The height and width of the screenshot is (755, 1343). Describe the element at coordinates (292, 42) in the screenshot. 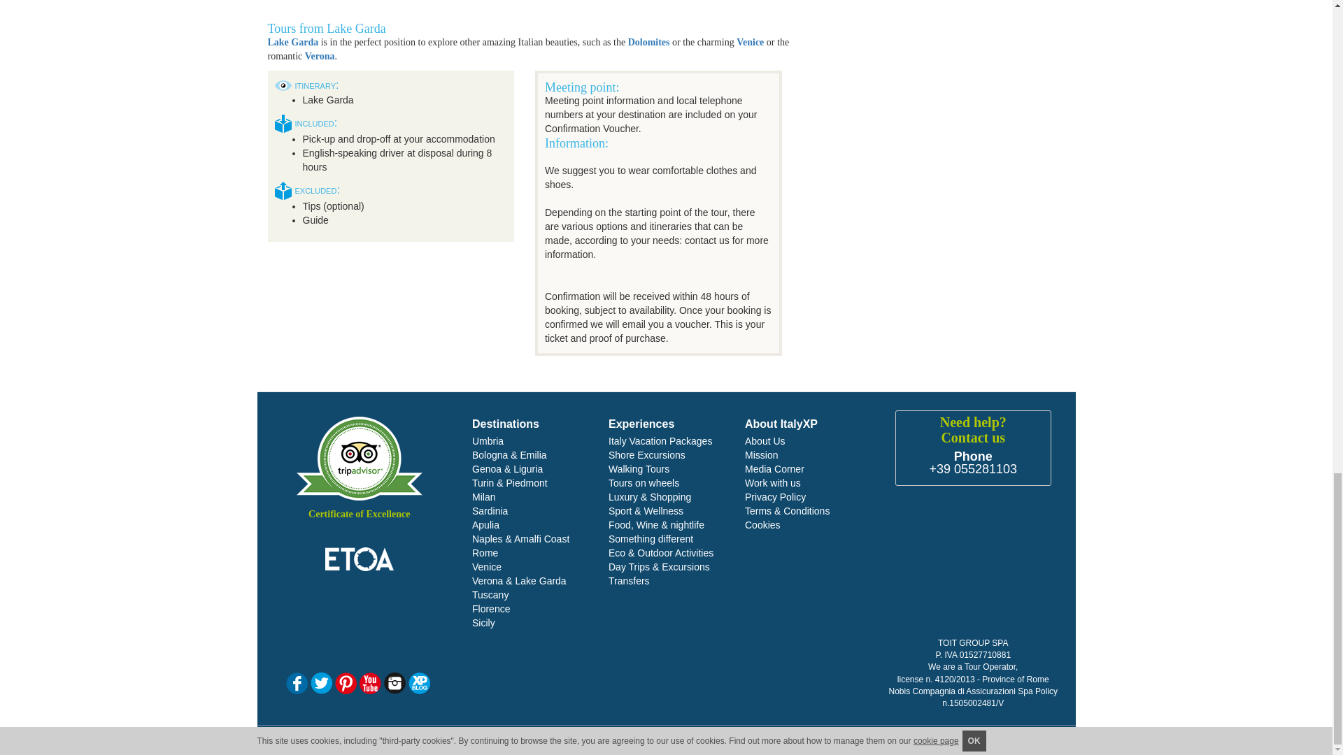

I see `Lake Garda` at that location.